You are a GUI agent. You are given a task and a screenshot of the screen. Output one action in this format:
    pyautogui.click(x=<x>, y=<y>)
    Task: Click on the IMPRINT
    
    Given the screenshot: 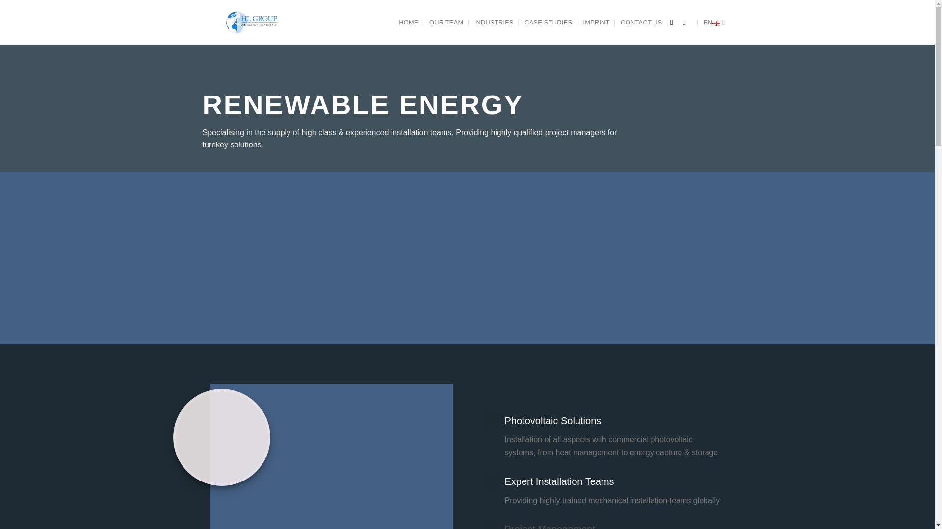 What is the action you would take?
    pyautogui.click(x=596, y=23)
    